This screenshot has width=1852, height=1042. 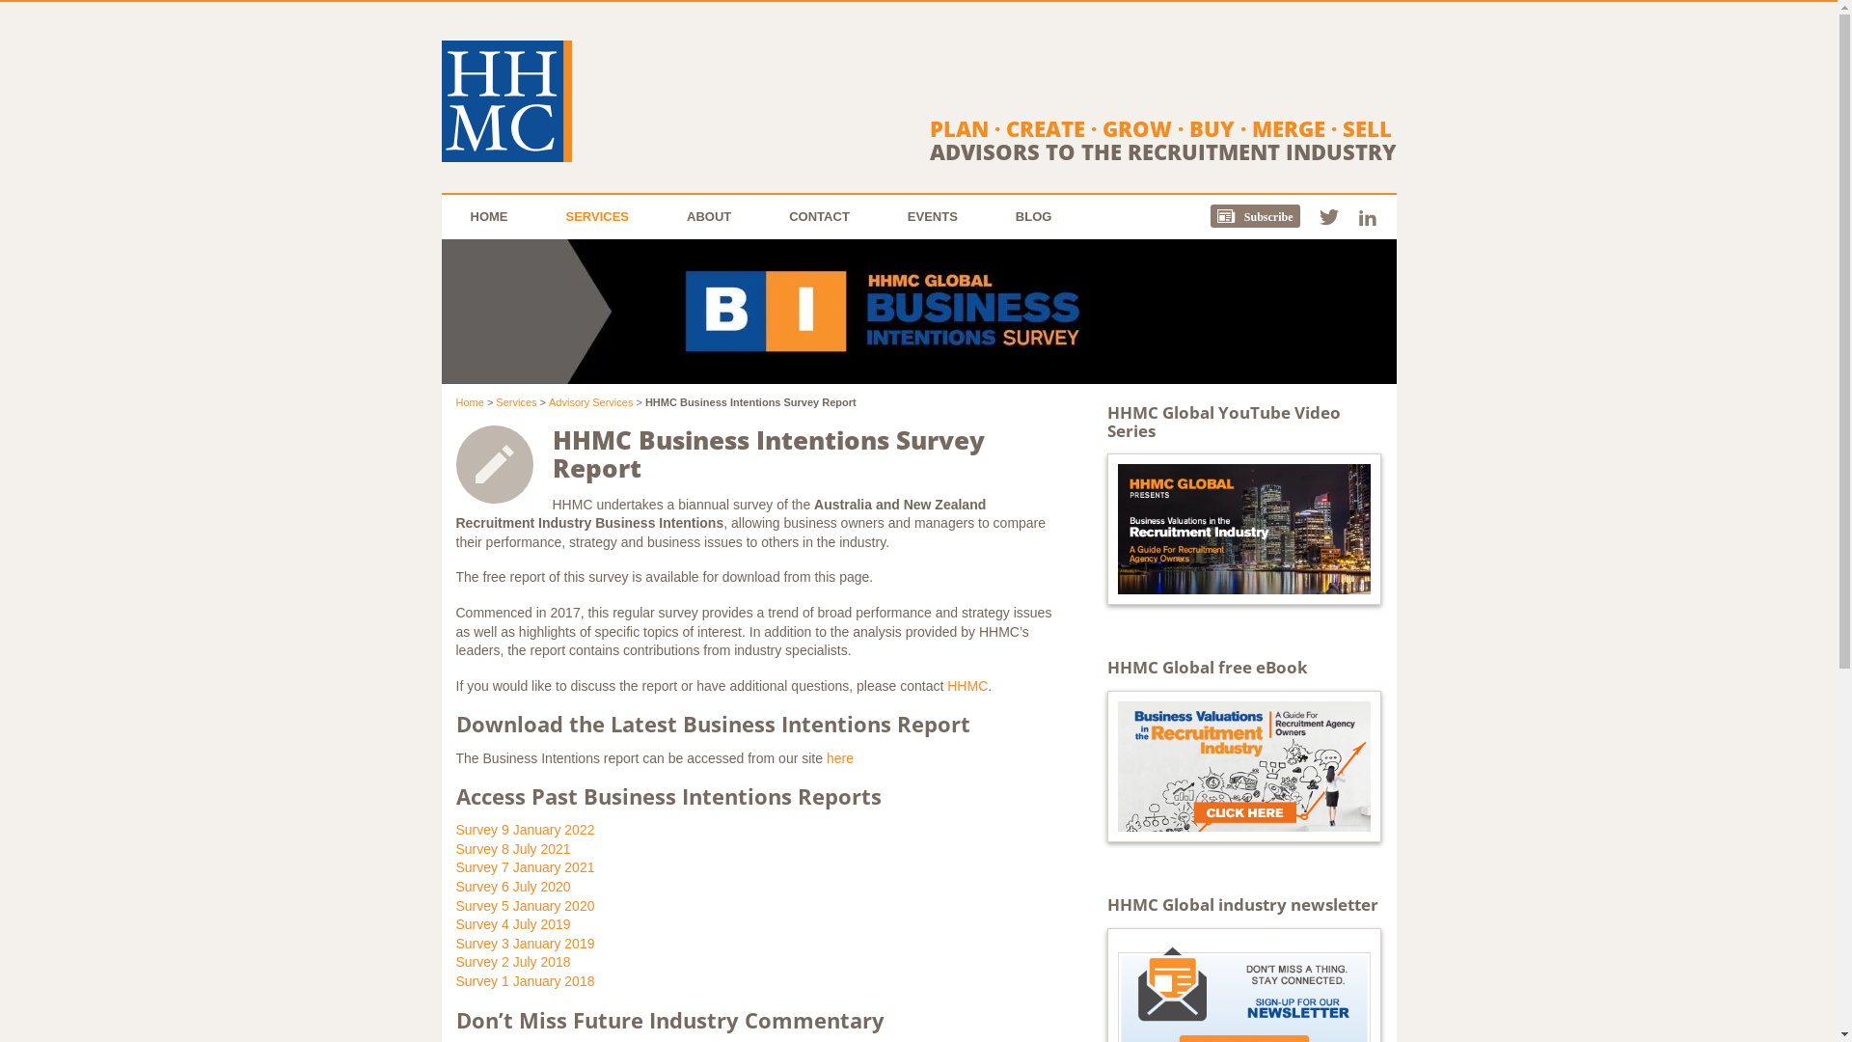 What do you see at coordinates (967, 686) in the screenshot?
I see `HHMC` at bounding box center [967, 686].